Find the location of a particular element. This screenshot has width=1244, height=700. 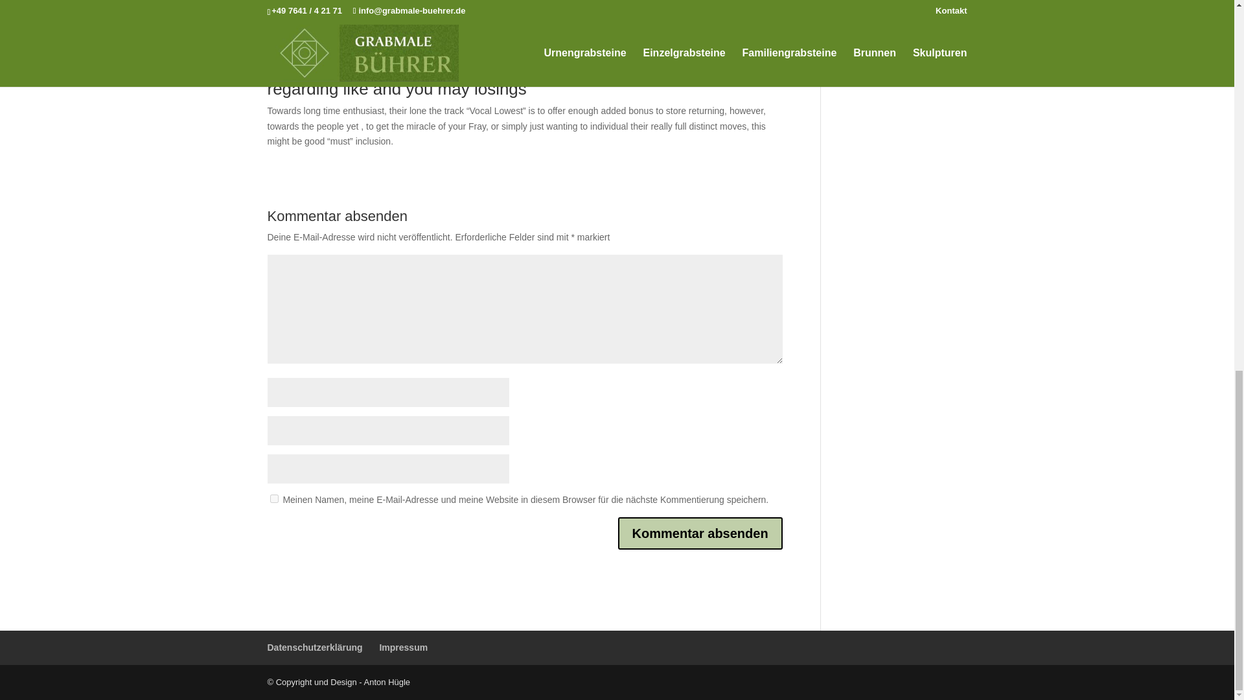

yes is located at coordinates (273, 498).